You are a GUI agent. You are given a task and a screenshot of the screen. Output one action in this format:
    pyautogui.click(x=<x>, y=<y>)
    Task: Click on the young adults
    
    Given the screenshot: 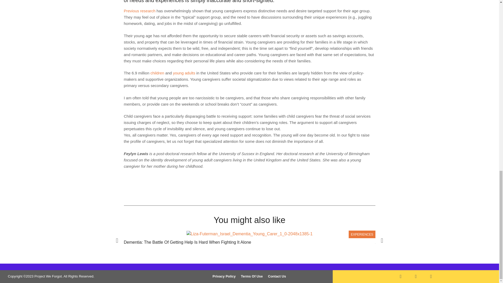 What is the action you would take?
    pyautogui.click(x=184, y=73)
    